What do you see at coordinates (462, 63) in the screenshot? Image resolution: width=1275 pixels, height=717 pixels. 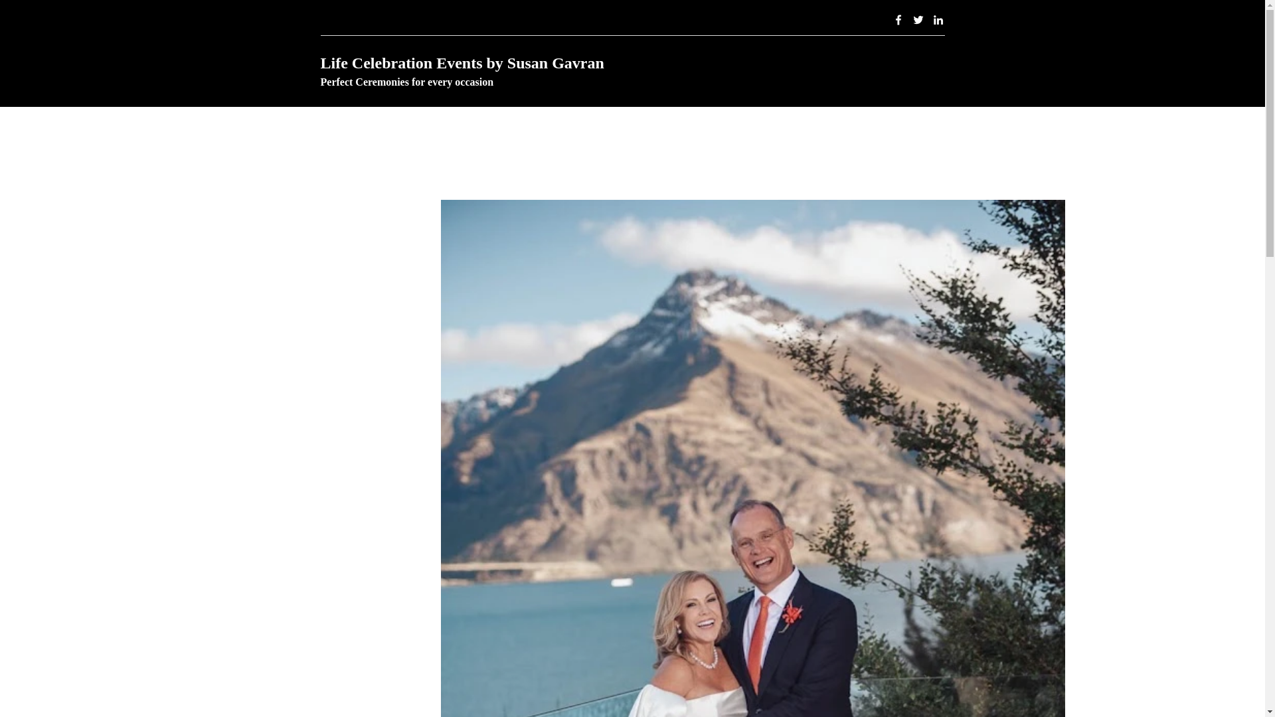 I see `Life Celebration Events by Susan Gavran` at bounding box center [462, 63].